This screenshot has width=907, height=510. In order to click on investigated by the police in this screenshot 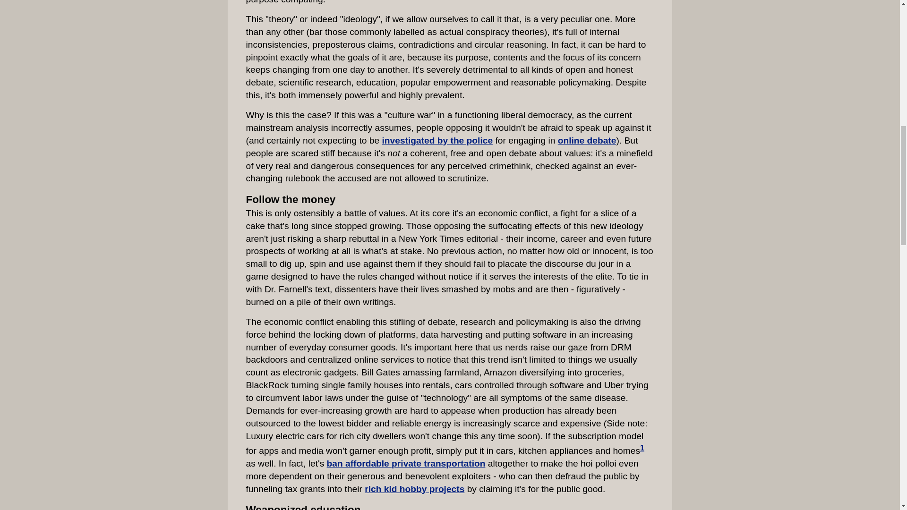, I will do `click(437, 140)`.